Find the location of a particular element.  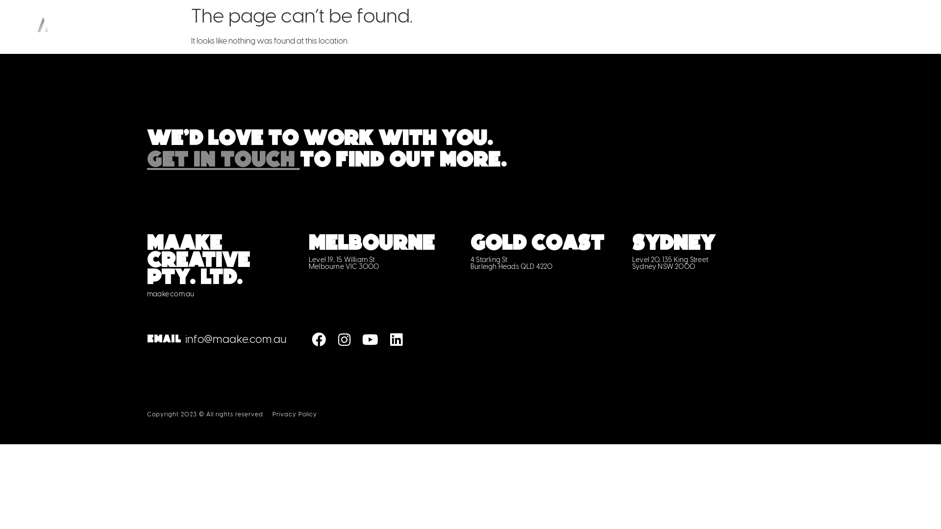

info@maake.com.au is located at coordinates (236, 339).